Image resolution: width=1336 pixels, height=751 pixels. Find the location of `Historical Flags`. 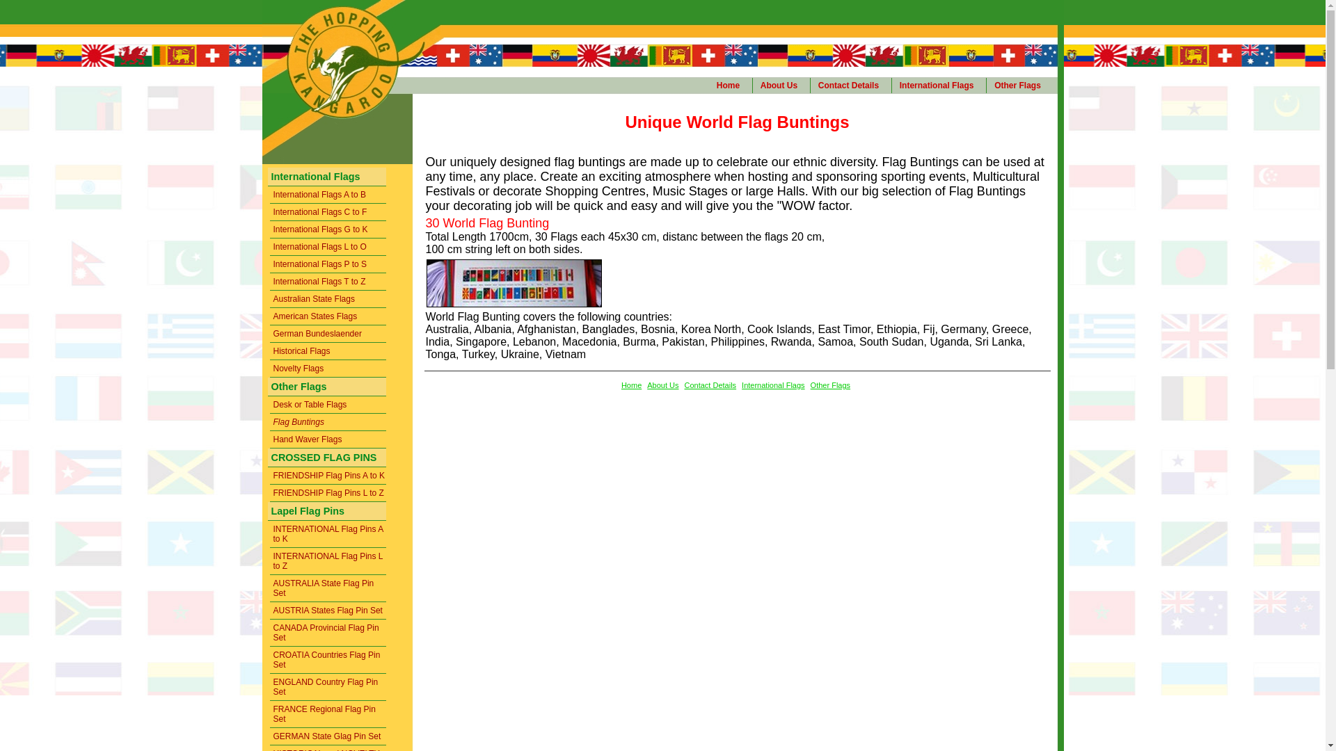

Historical Flags is located at coordinates (328, 352).